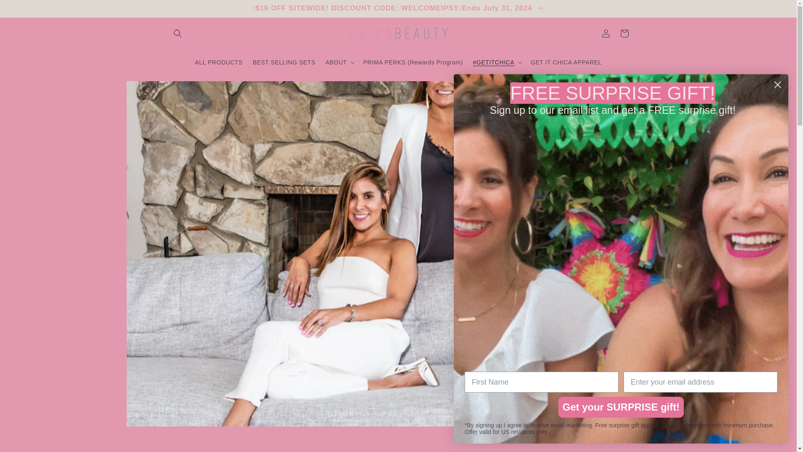  I want to click on ALL PRODUCTS, so click(218, 62).